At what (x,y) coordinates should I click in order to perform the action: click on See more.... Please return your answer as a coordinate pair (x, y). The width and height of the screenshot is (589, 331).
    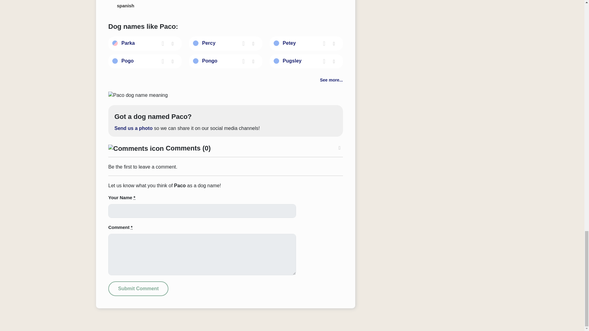
    Looking at the image, I should click on (331, 80).